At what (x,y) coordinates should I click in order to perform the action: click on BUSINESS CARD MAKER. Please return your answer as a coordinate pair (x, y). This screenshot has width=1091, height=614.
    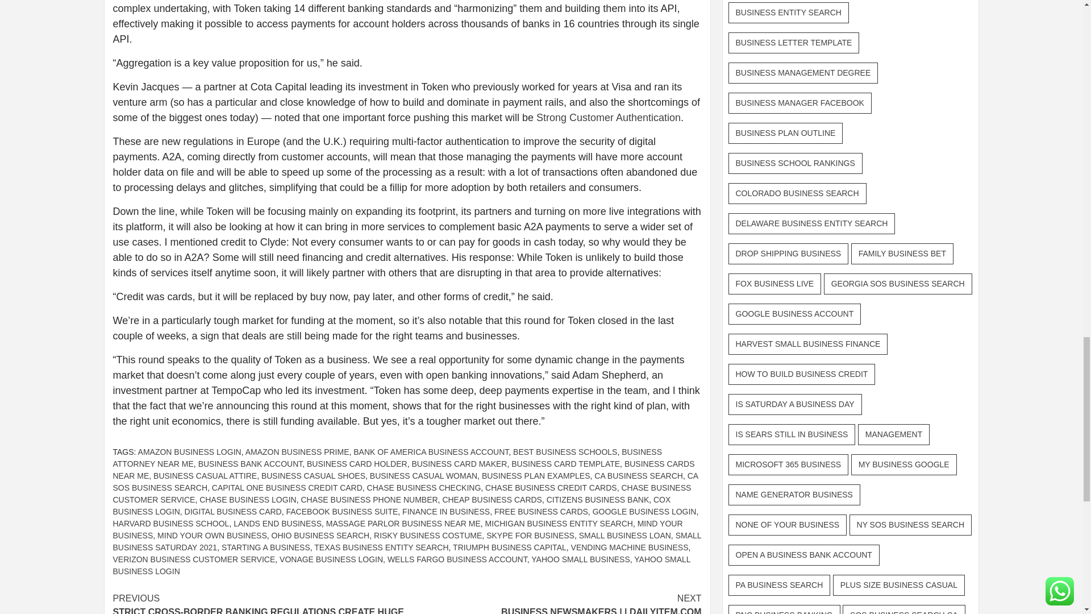
    Looking at the image, I should click on (459, 464).